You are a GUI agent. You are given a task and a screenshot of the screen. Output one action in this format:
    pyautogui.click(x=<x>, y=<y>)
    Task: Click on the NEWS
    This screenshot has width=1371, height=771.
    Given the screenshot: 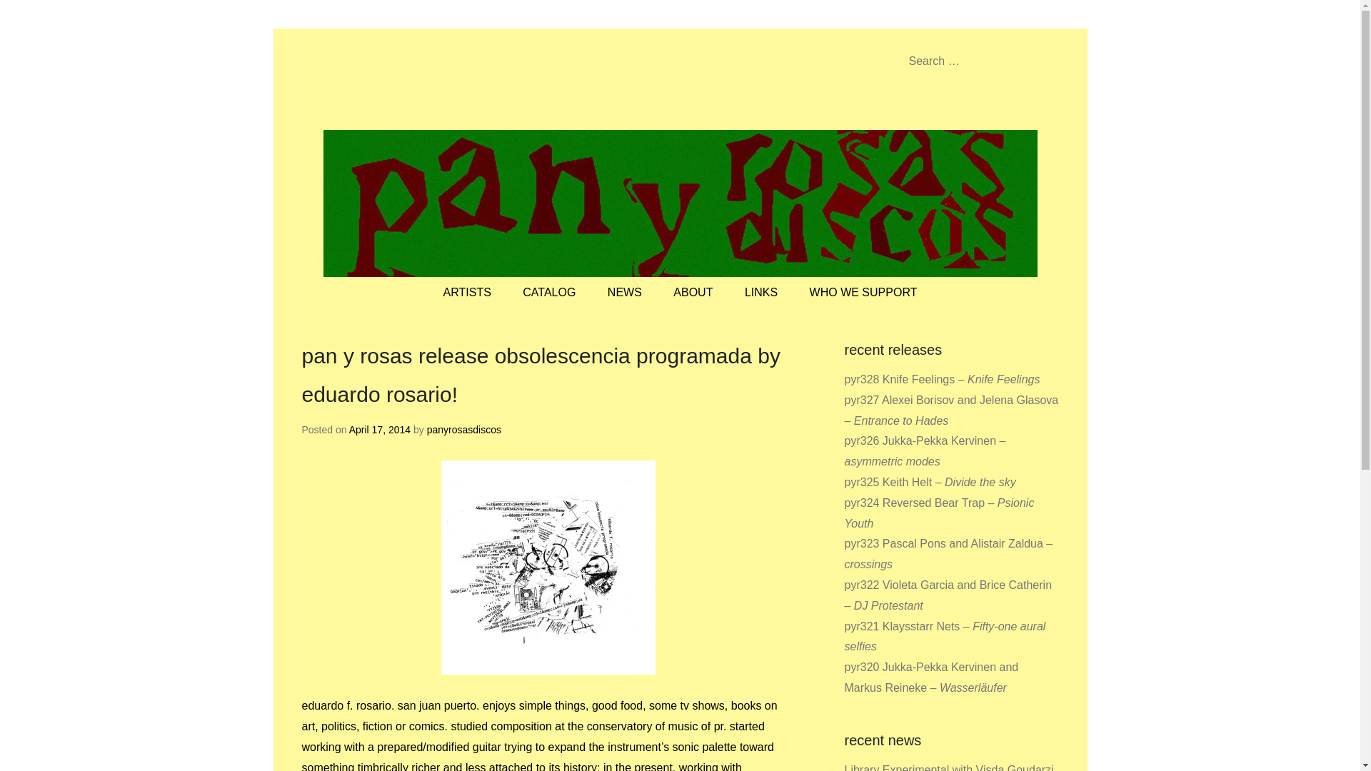 What is the action you would take?
    pyautogui.click(x=625, y=293)
    